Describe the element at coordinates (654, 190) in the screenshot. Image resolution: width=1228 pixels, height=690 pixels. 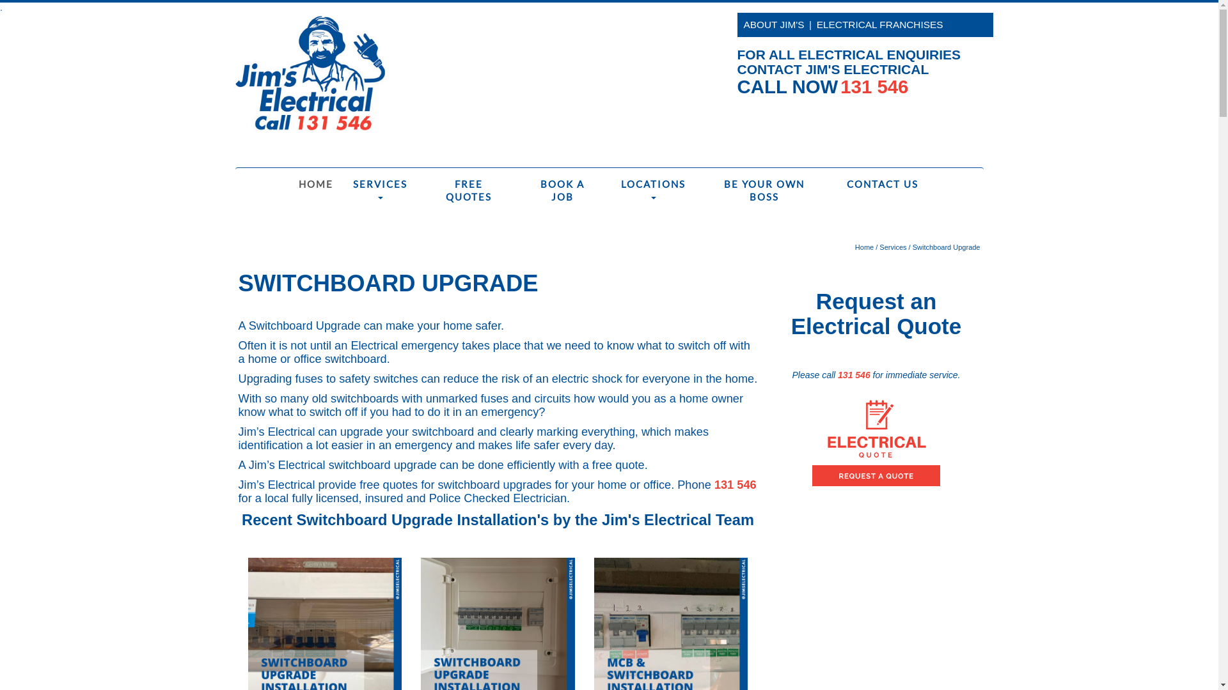
I see `LOCATIONS` at that location.